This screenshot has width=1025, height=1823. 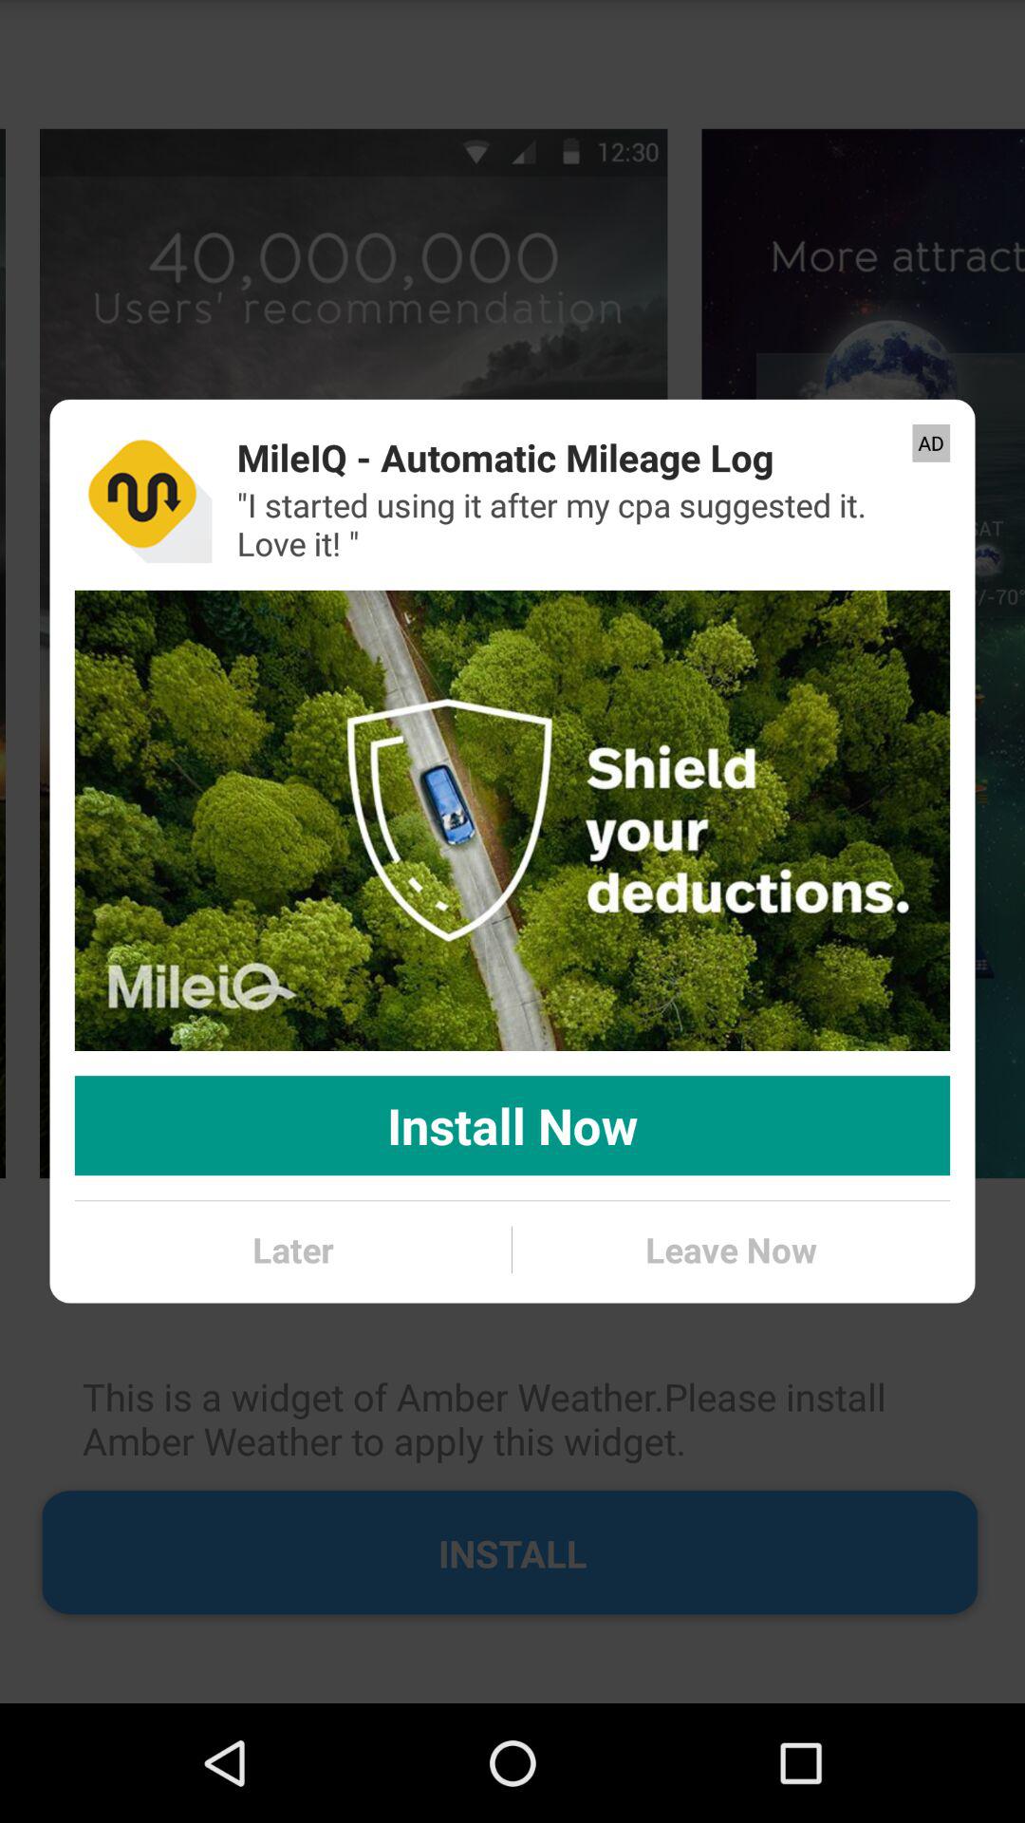 I want to click on jump until later, so click(x=292, y=1250).